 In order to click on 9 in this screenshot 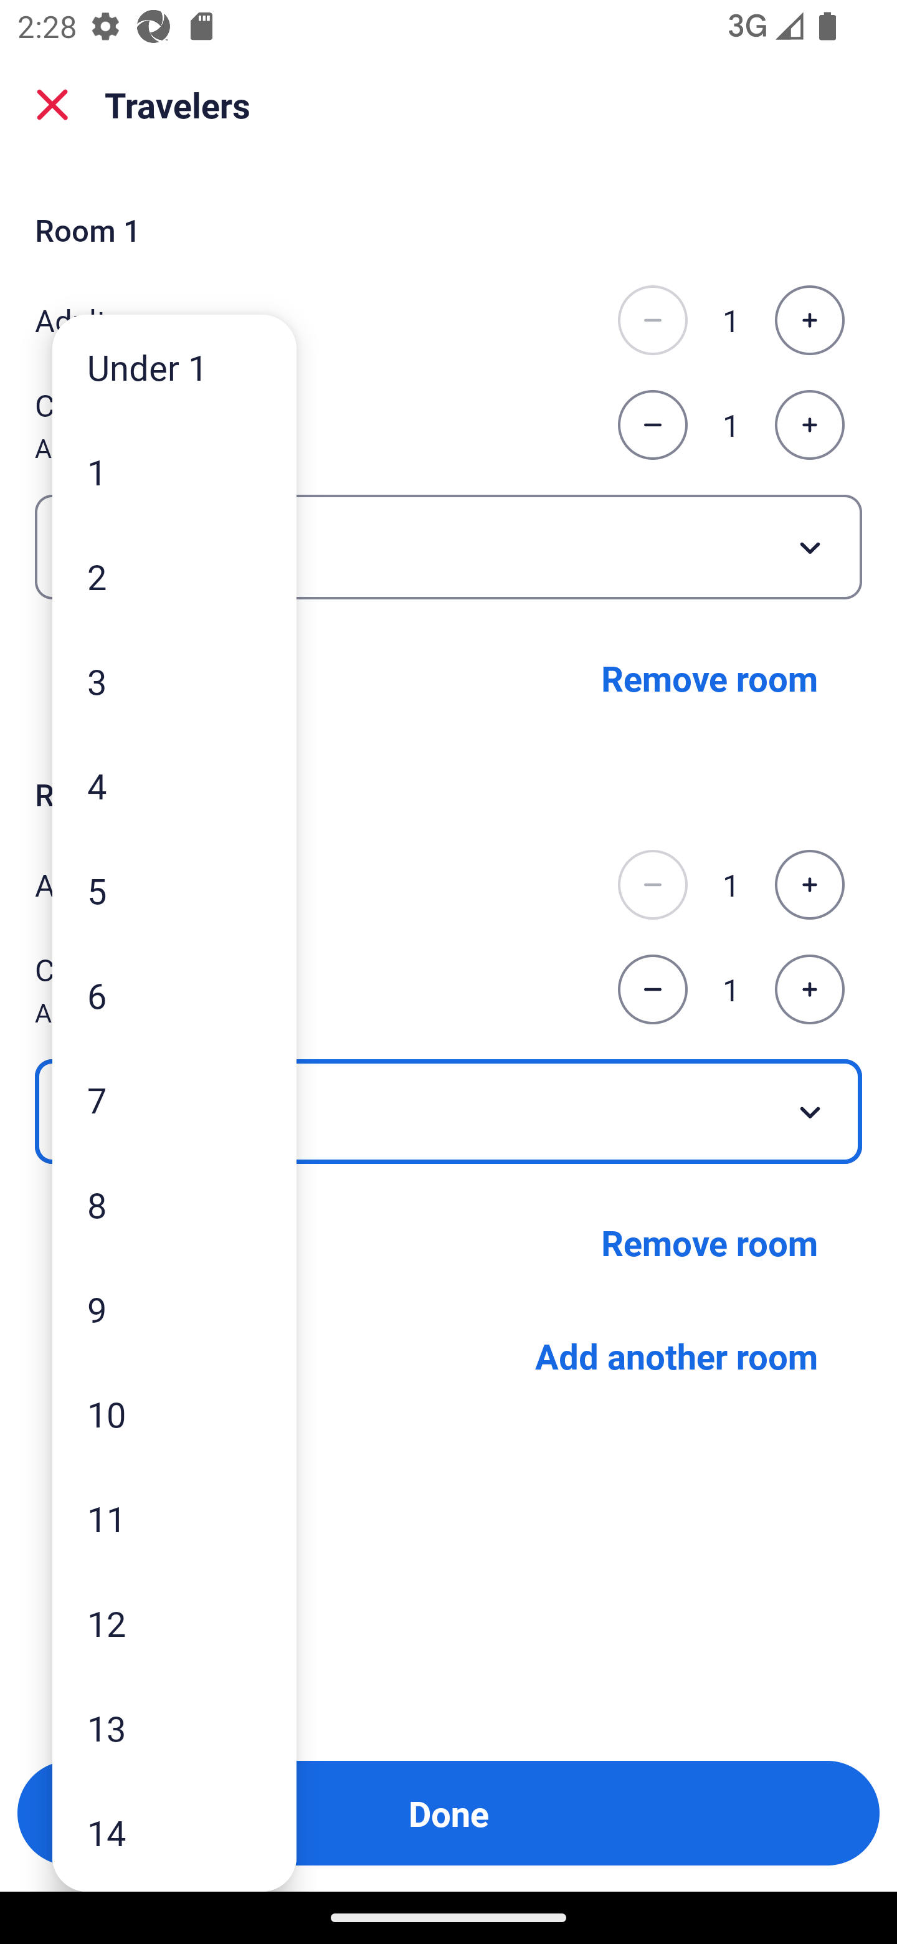, I will do `click(174, 1308)`.